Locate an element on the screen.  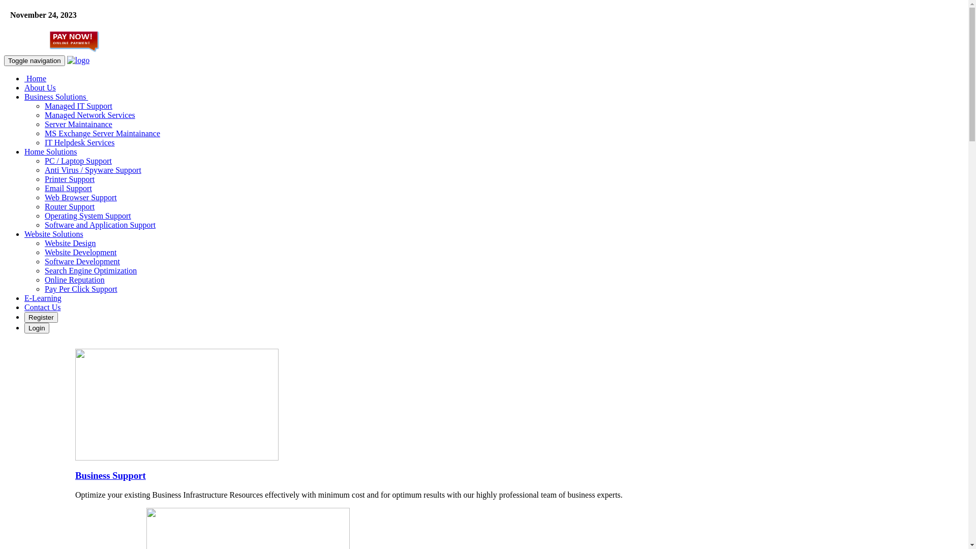
Software and Application Support is located at coordinates (100, 225).